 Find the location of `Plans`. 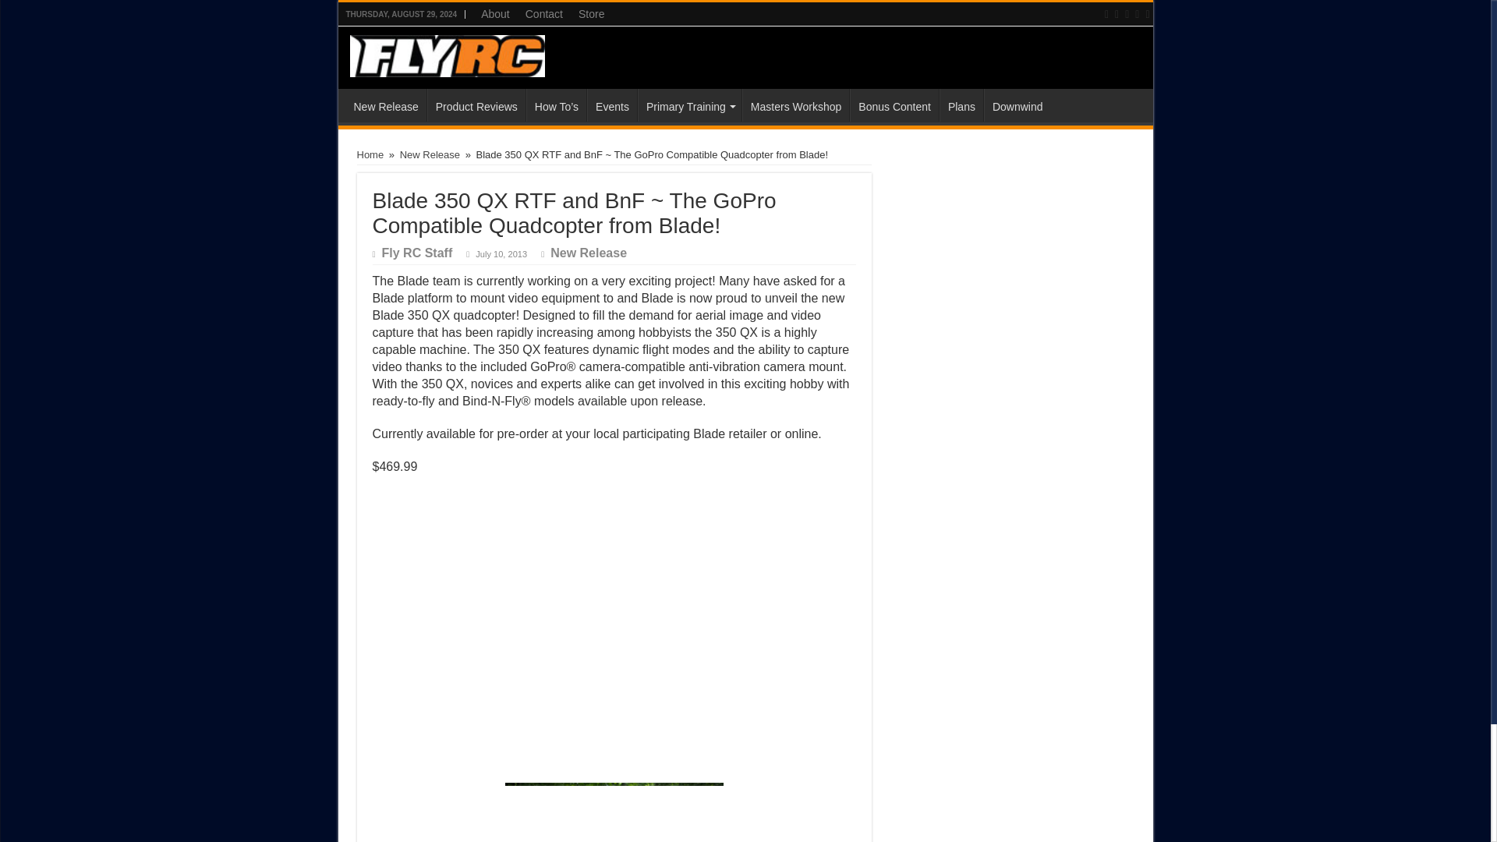

Plans is located at coordinates (961, 104).